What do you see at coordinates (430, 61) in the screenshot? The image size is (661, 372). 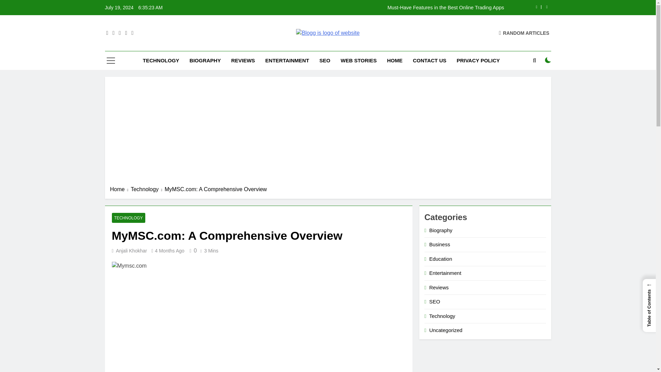 I see `CONTACT US` at bounding box center [430, 61].